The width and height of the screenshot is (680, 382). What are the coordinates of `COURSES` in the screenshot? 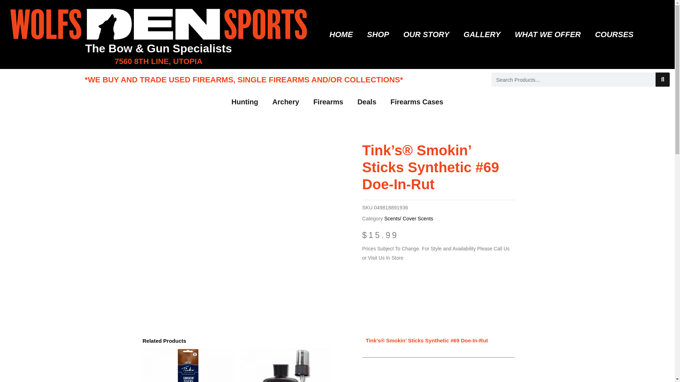 It's located at (614, 35).